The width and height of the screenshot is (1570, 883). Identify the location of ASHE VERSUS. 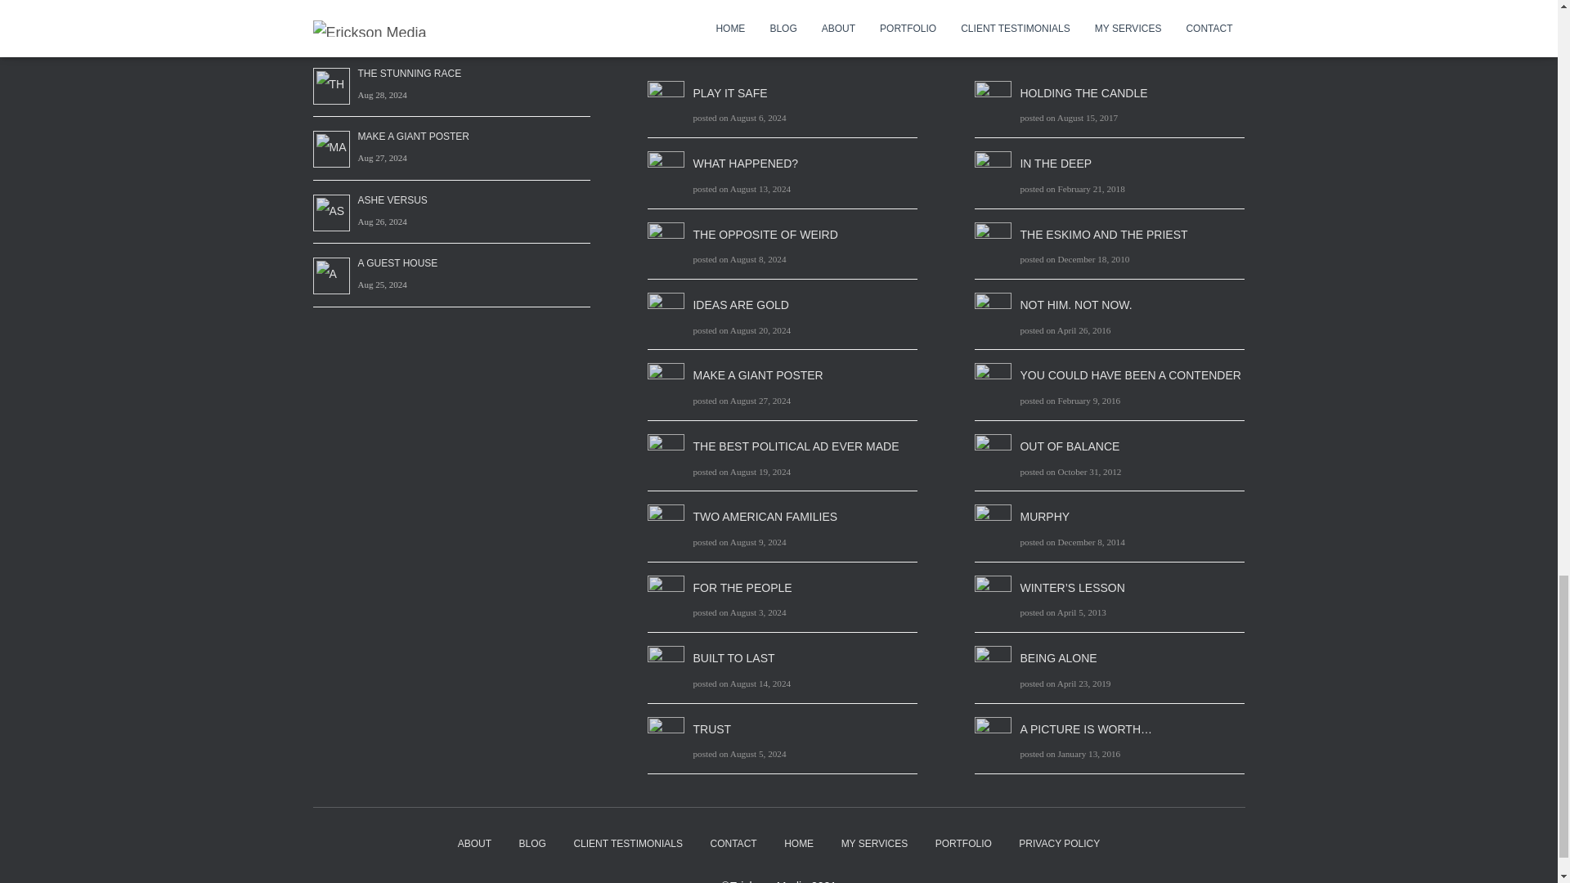
(392, 200).